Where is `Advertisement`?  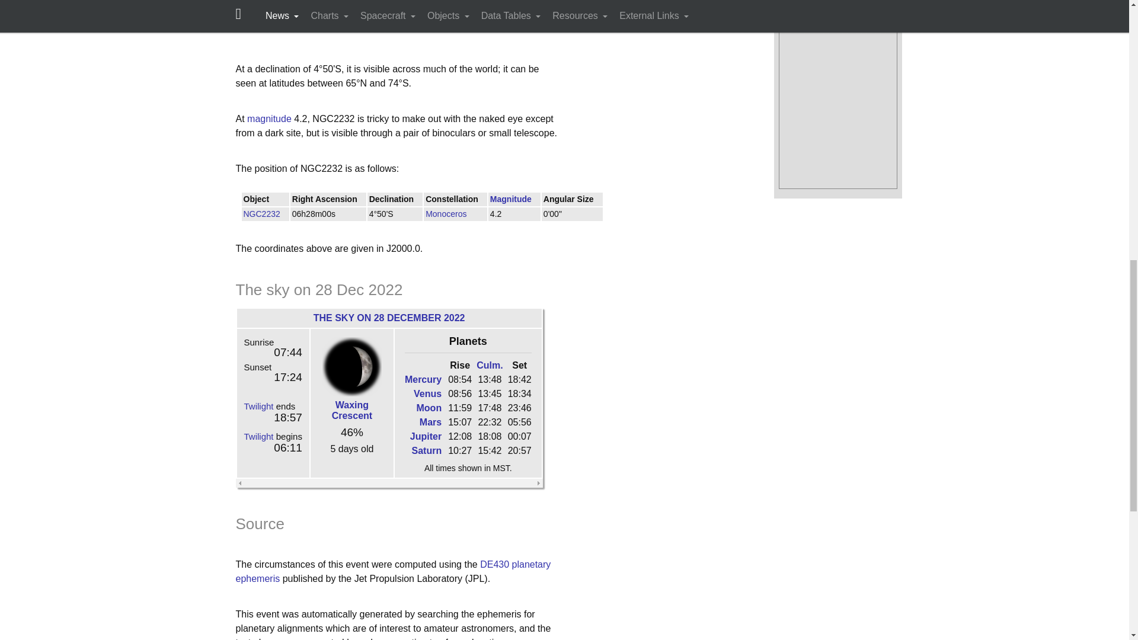
Advertisement is located at coordinates (500, 26).